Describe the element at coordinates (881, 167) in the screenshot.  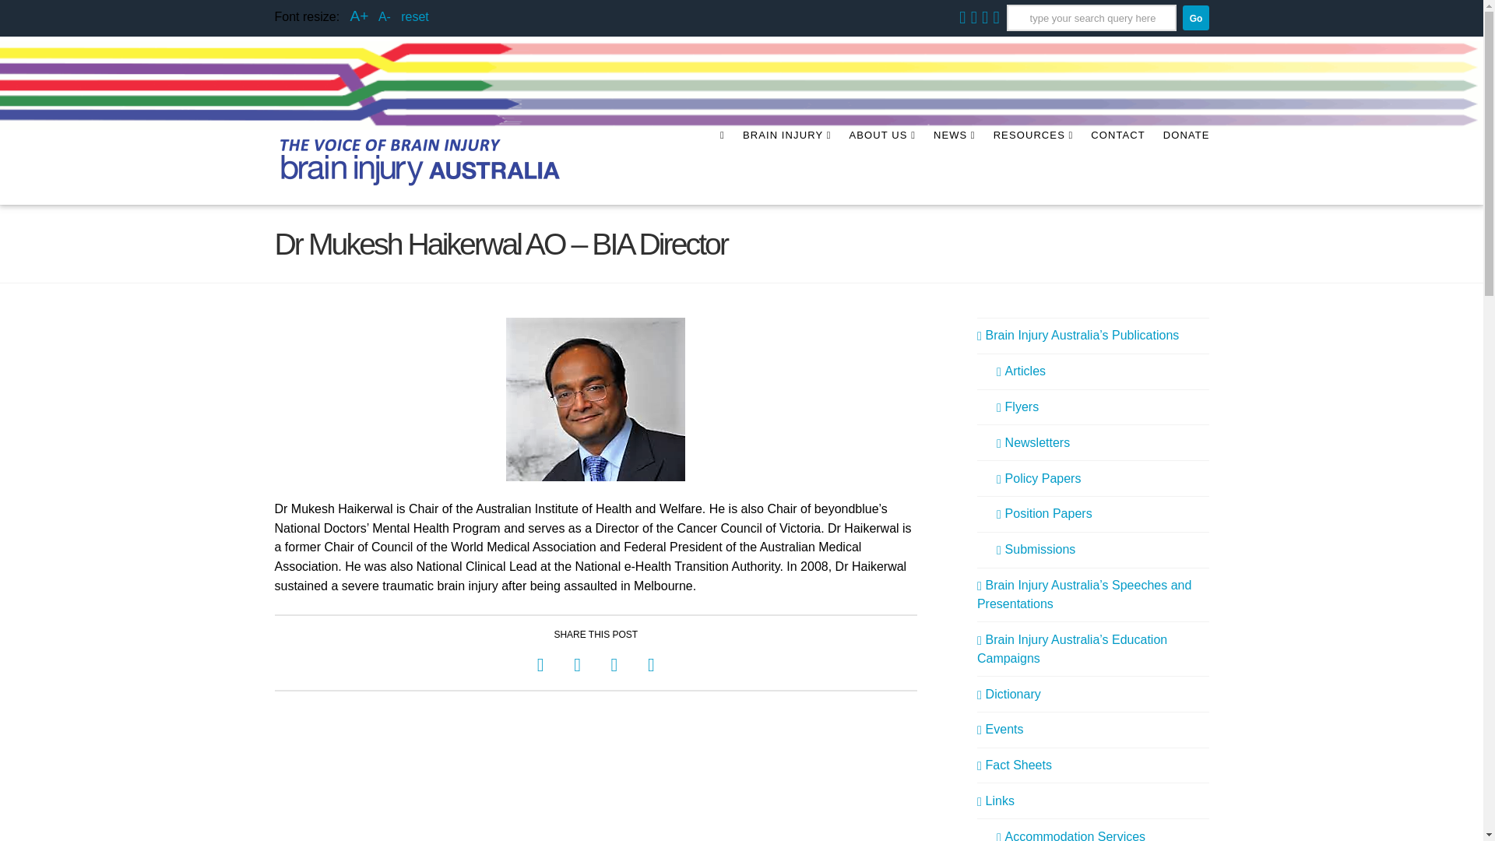
I see `ABOUT US` at that location.